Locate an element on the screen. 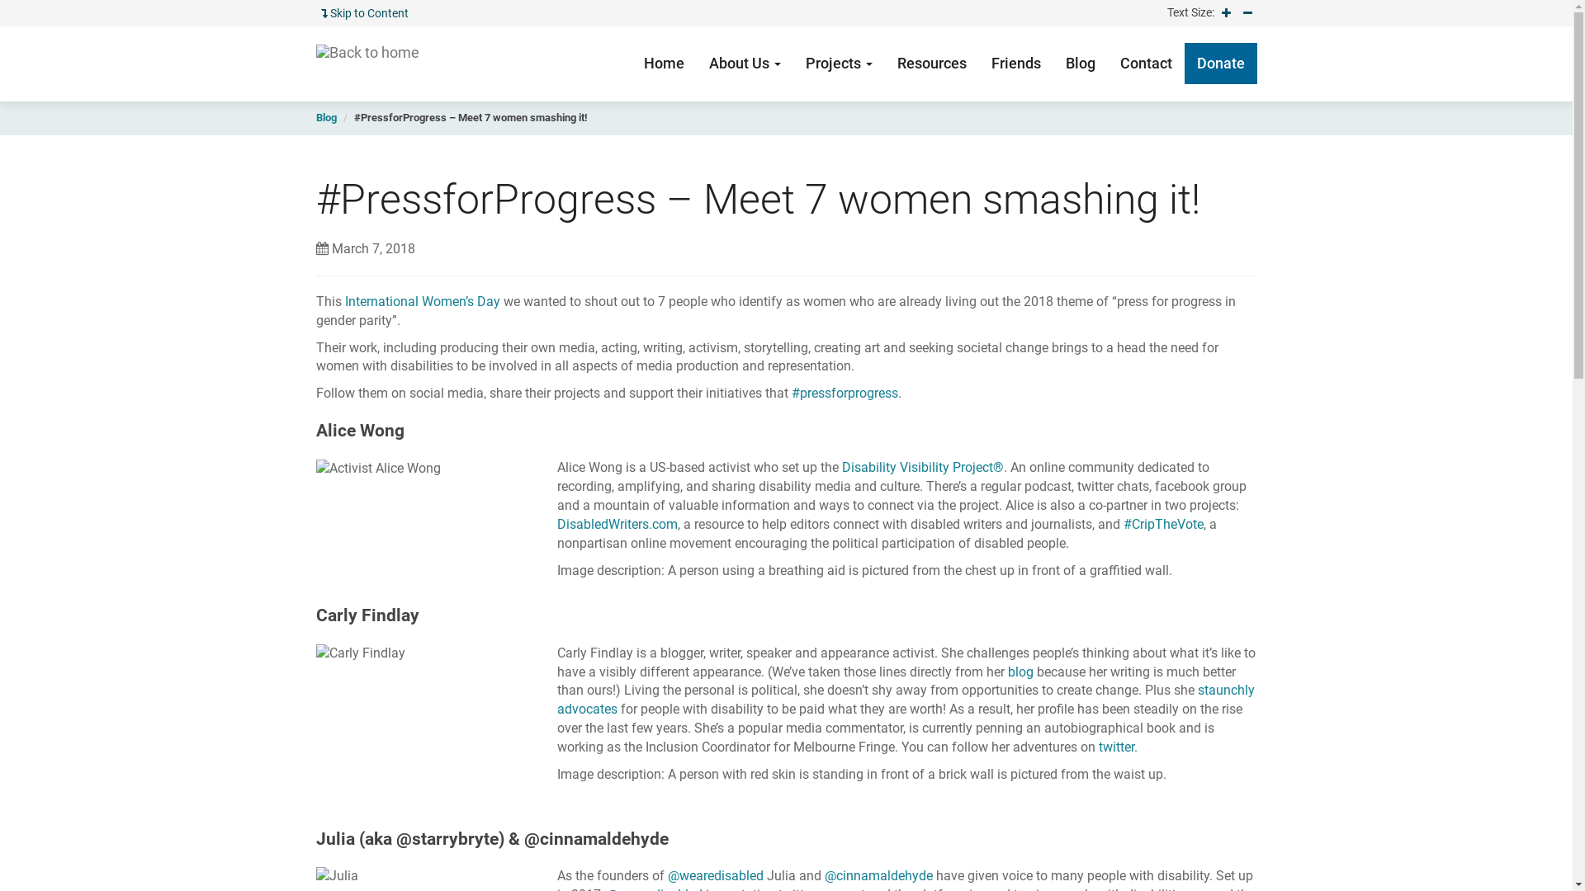 This screenshot has height=891, width=1585. Home is located at coordinates (664, 64).